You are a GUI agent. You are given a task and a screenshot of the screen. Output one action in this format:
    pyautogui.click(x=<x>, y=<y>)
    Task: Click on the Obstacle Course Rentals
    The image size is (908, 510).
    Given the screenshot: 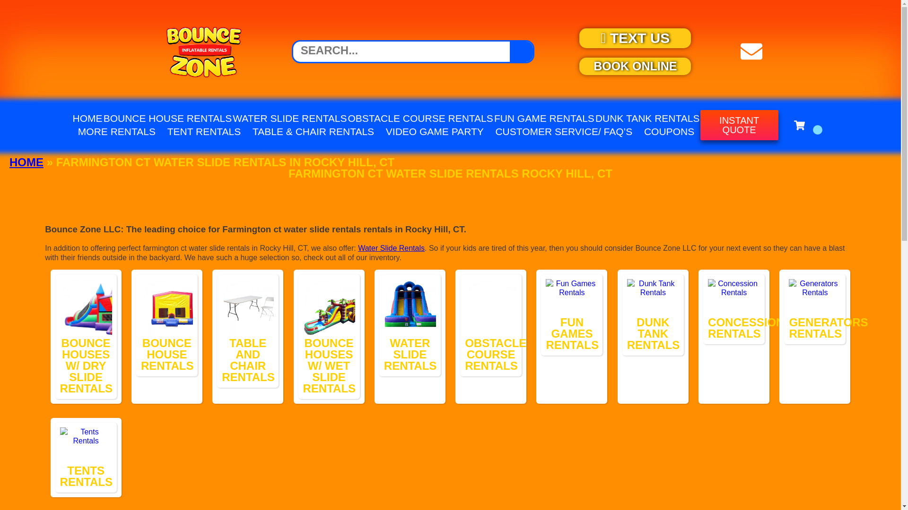 What is the action you would take?
    pyautogui.click(x=493, y=307)
    